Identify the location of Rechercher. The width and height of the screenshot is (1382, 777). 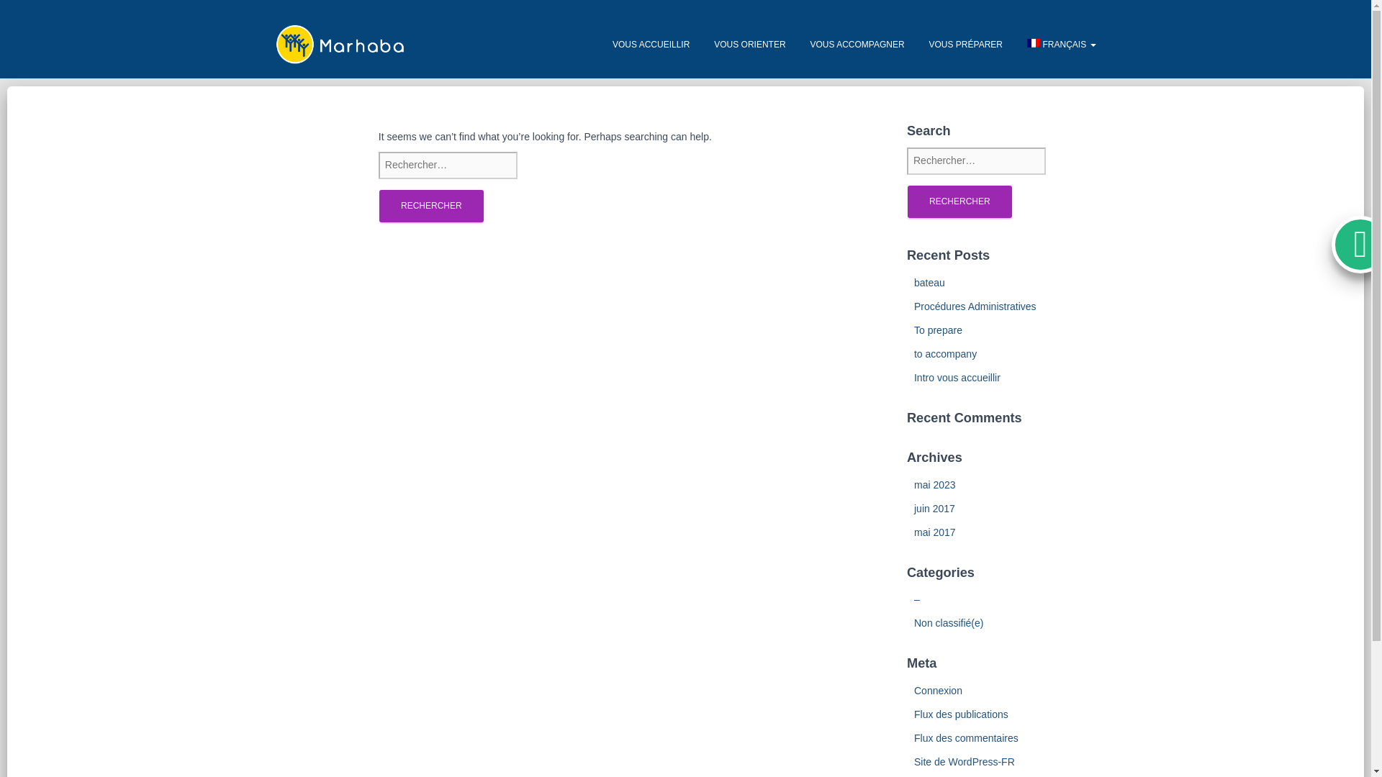
(959, 201).